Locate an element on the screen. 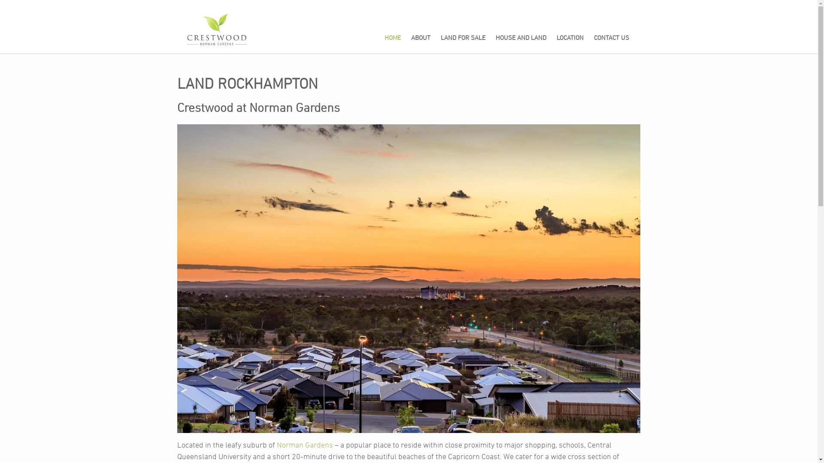 The image size is (824, 463). HOME is located at coordinates (393, 39).